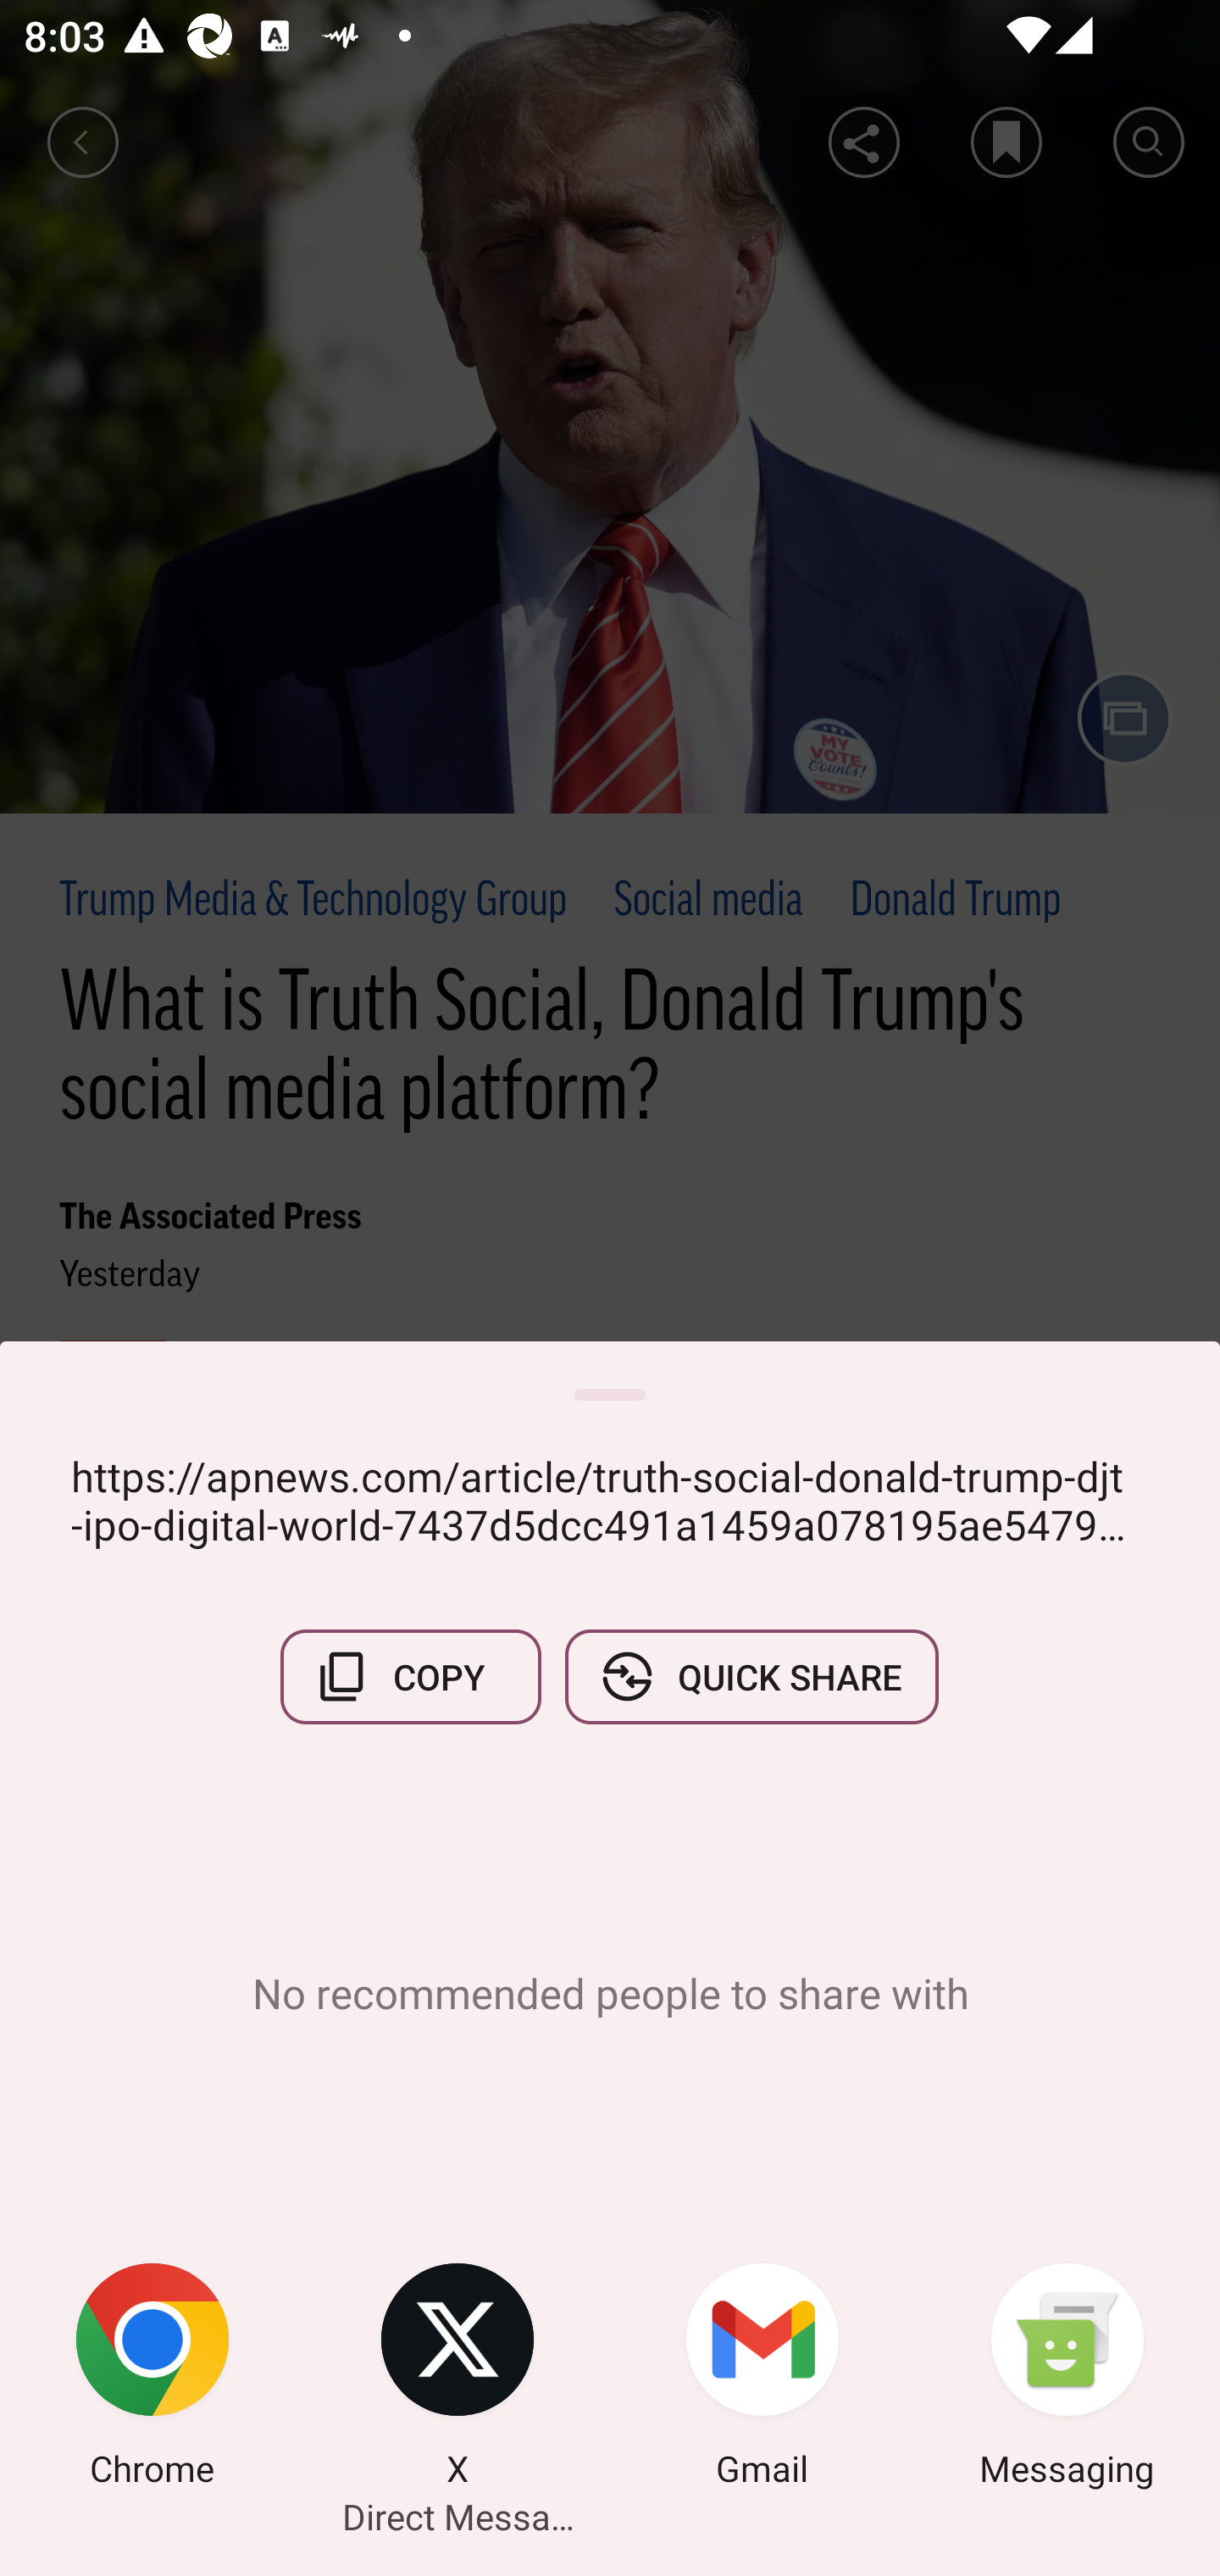 The height and width of the screenshot is (2576, 1220). I want to click on QUICK SHARE, so click(751, 1676).